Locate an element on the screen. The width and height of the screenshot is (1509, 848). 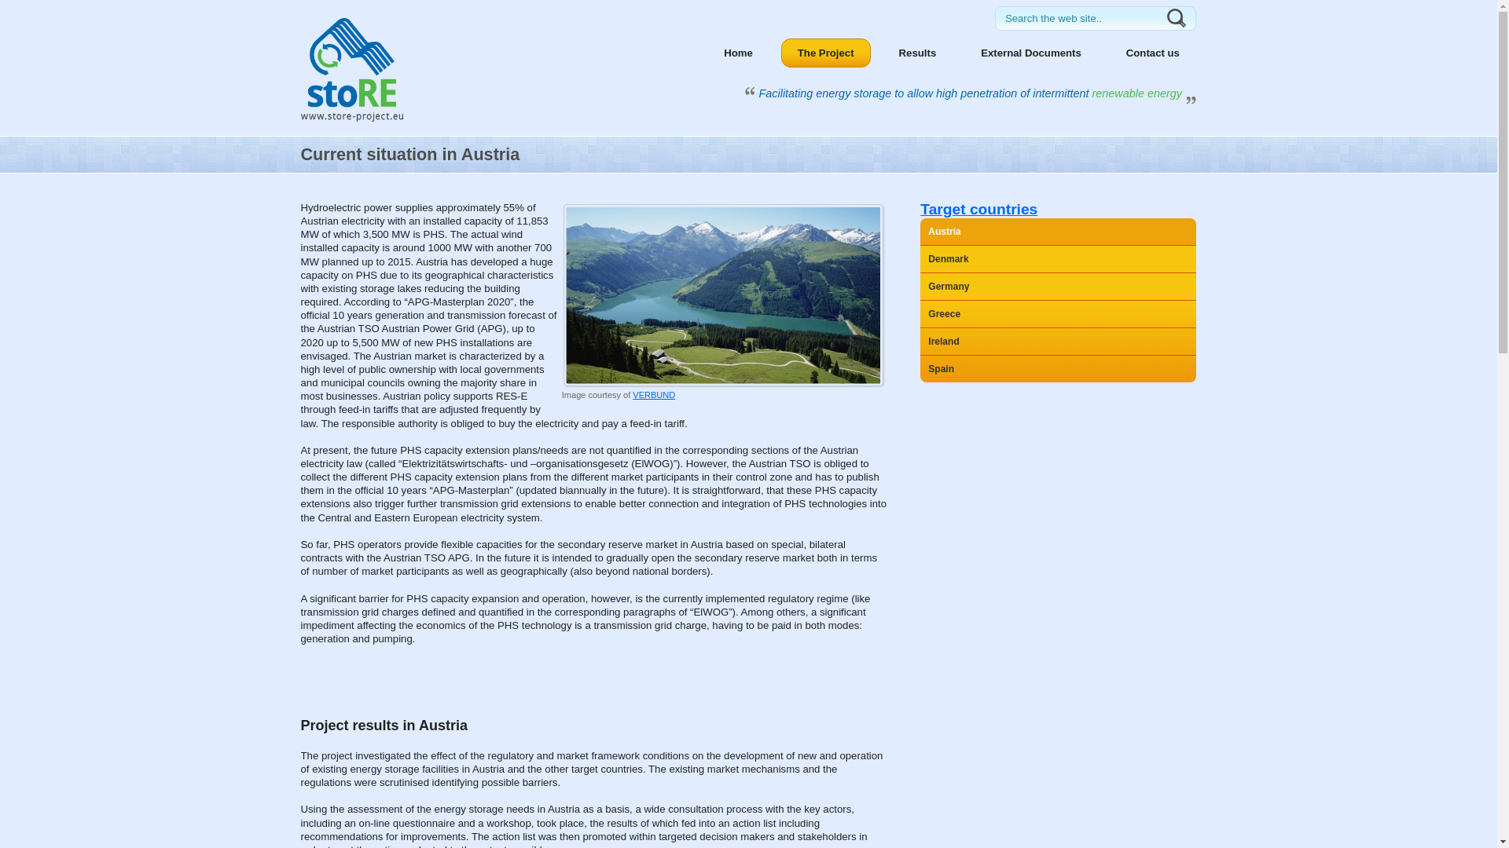
Austria is located at coordinates (1058, 231).